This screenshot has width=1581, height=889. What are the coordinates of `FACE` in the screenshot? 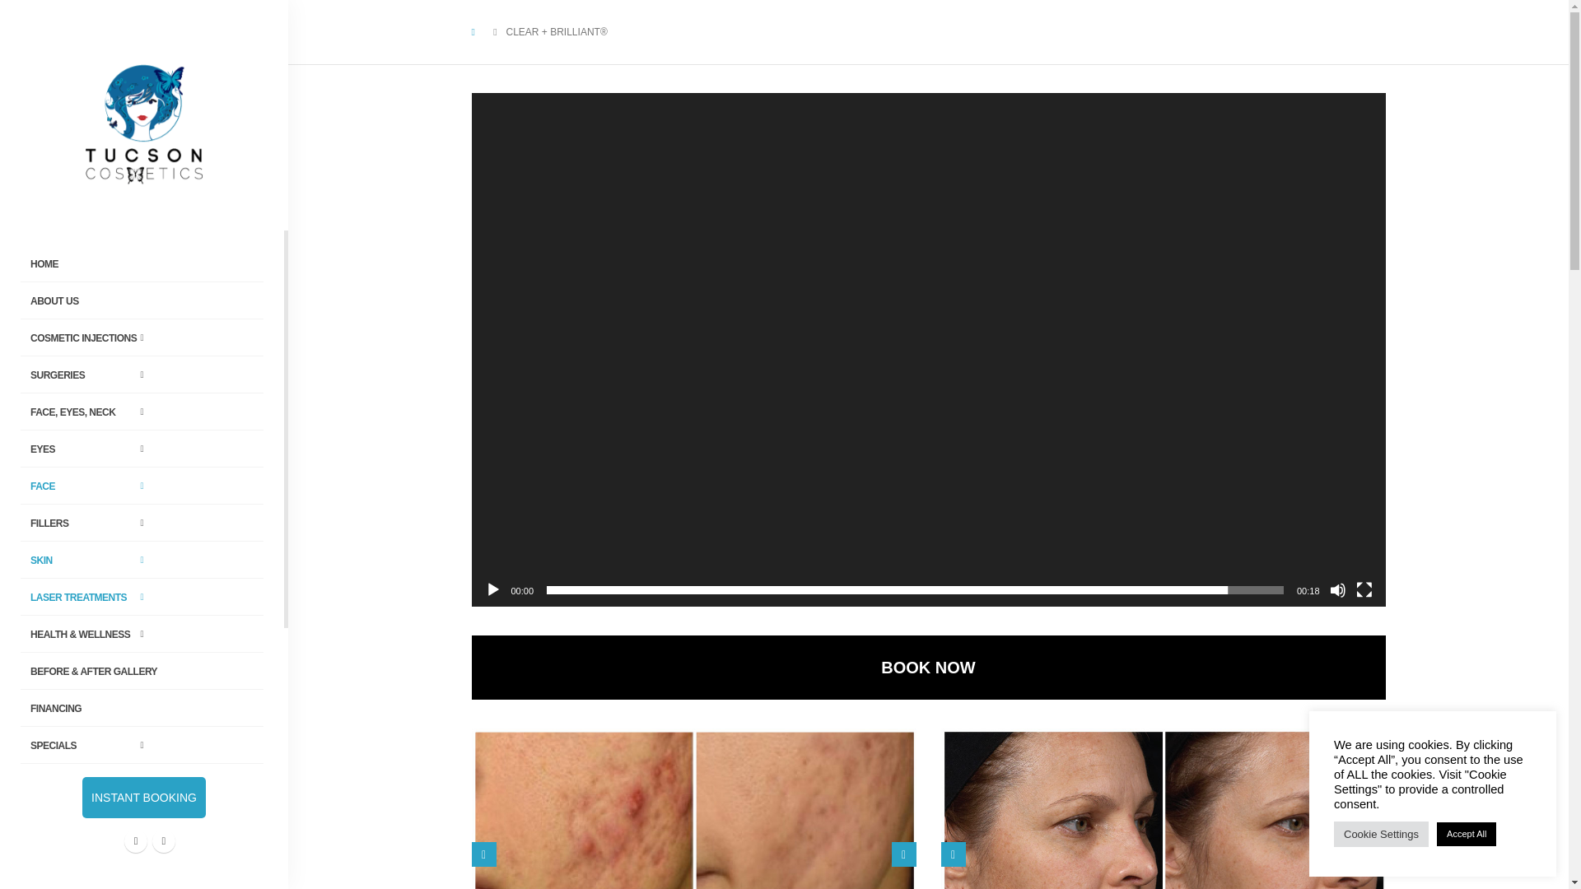 It's located at (142, 486).